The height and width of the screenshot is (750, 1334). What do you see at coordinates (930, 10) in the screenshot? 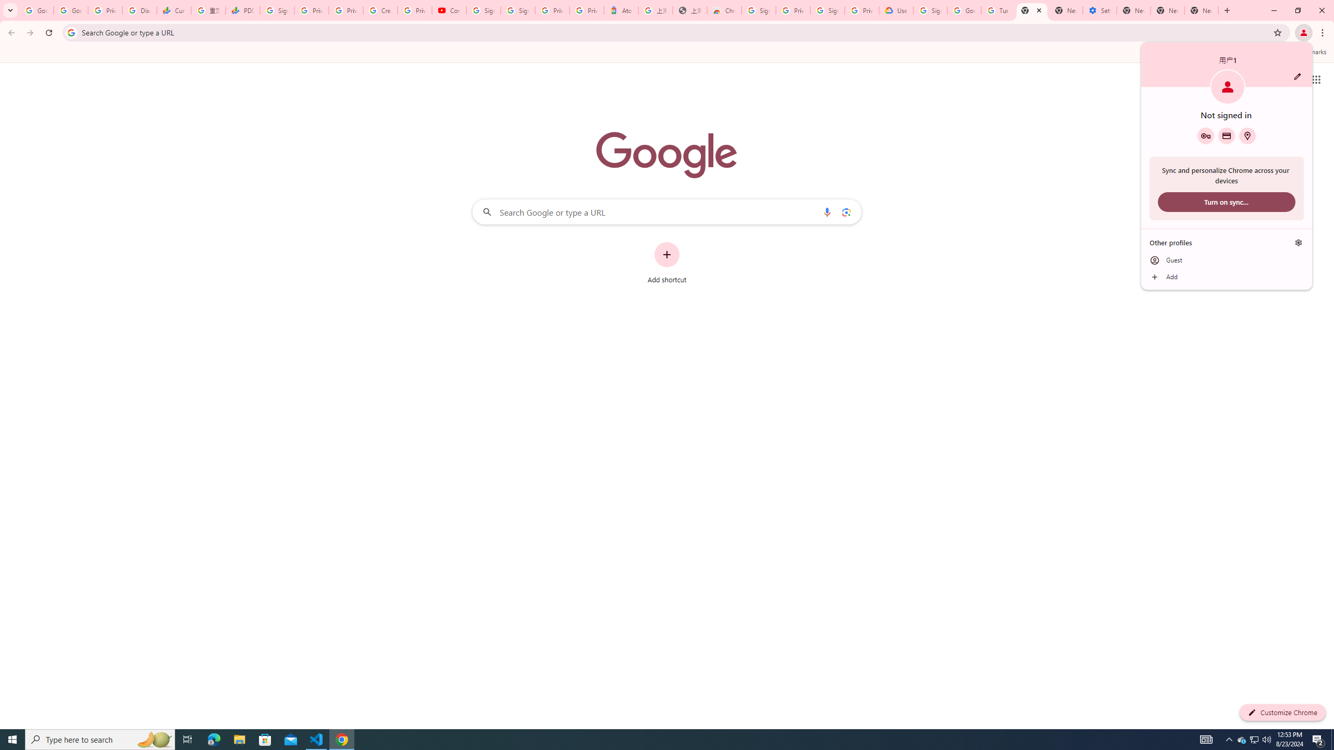
I see `Sign in - Google Accounts` at bounding box center [930, 10].